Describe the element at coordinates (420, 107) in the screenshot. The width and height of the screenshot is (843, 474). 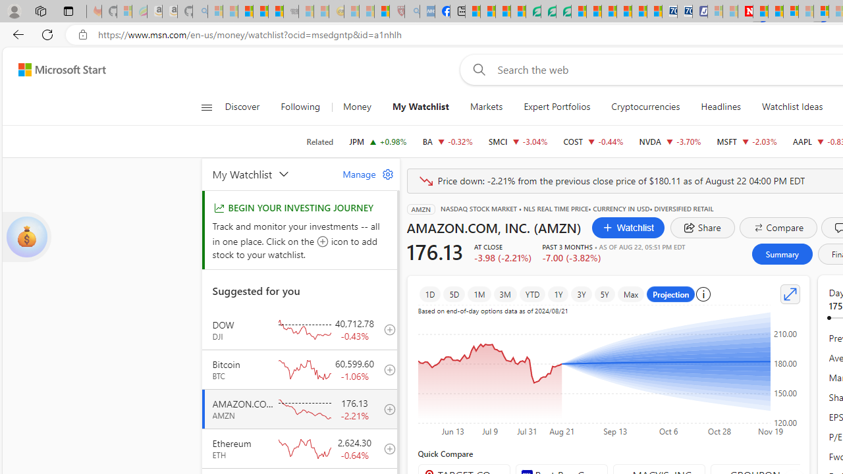
I see `My Watchlist` at that location.